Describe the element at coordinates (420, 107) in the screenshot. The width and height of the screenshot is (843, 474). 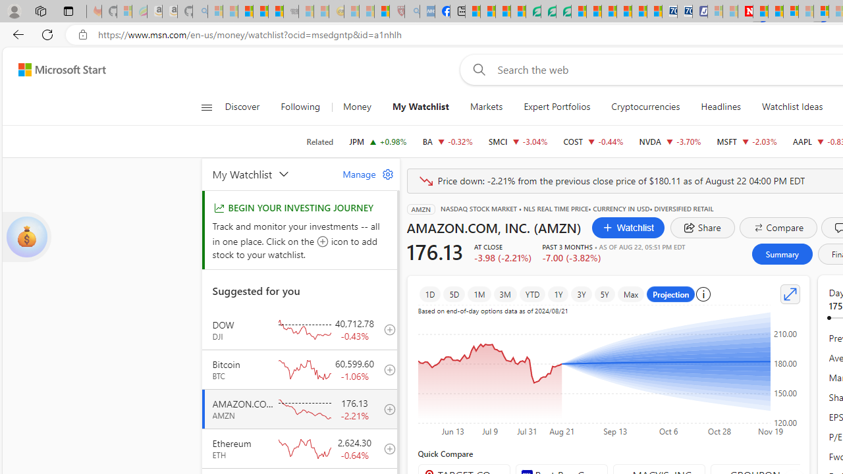
I see `My Watchlist` at that location.